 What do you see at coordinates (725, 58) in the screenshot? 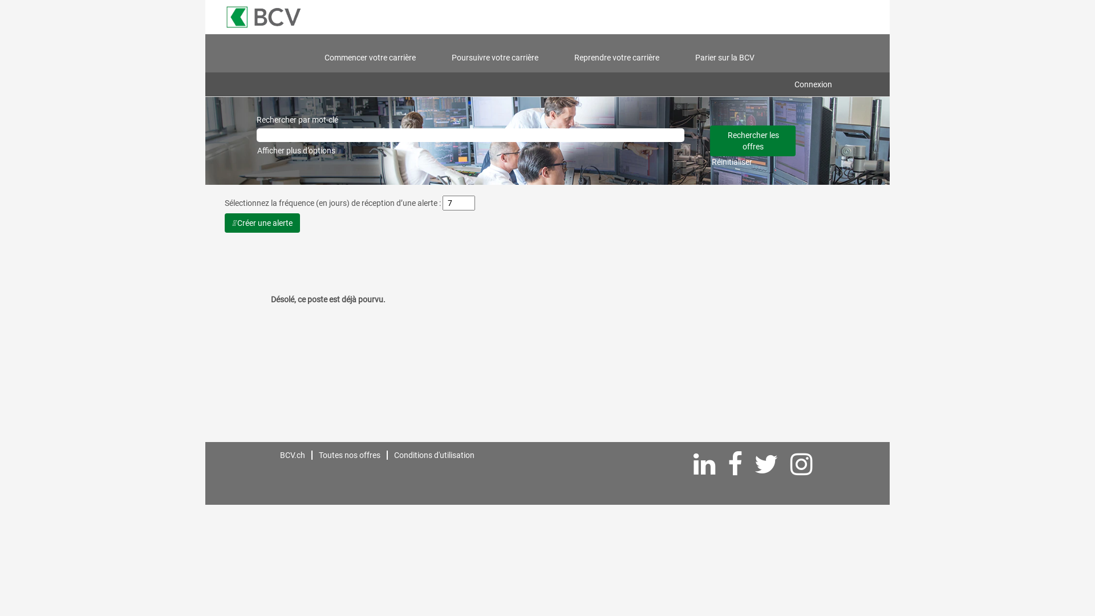
I see `Parier sur la BCV` at bounding box center [725, 58].